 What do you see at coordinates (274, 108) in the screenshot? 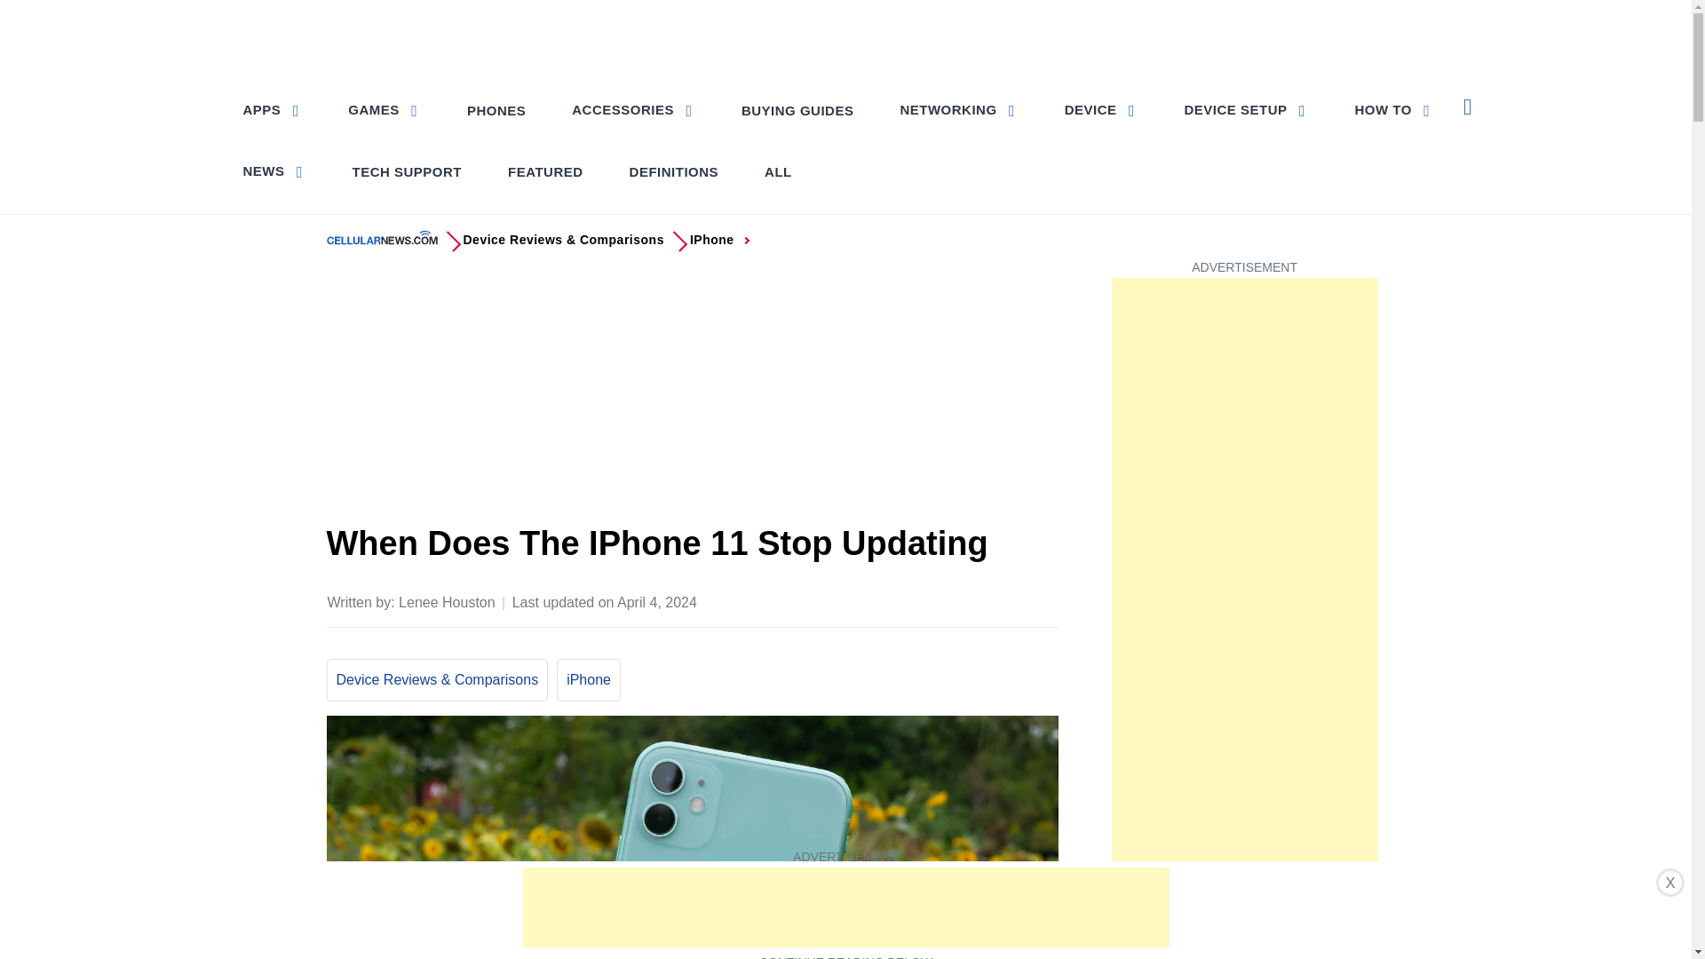
I see `APPS` at bounding box center [274, 108].